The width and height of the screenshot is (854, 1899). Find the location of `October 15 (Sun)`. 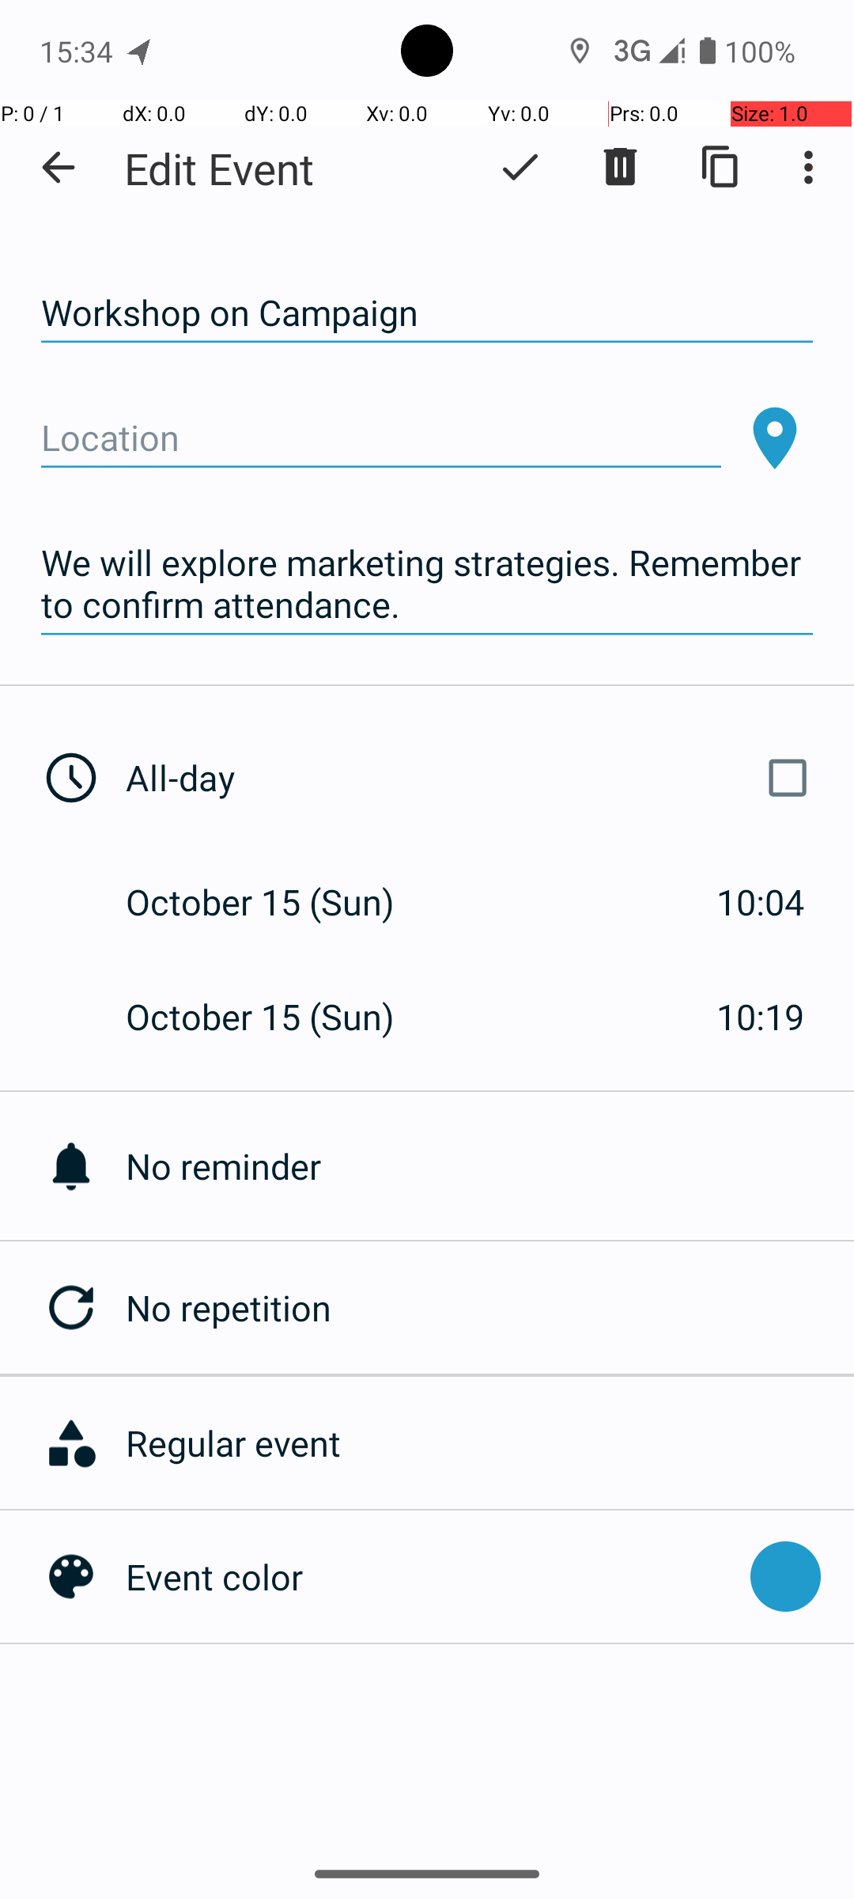

October 15 (Sun) is located at coordinates (277, 902).